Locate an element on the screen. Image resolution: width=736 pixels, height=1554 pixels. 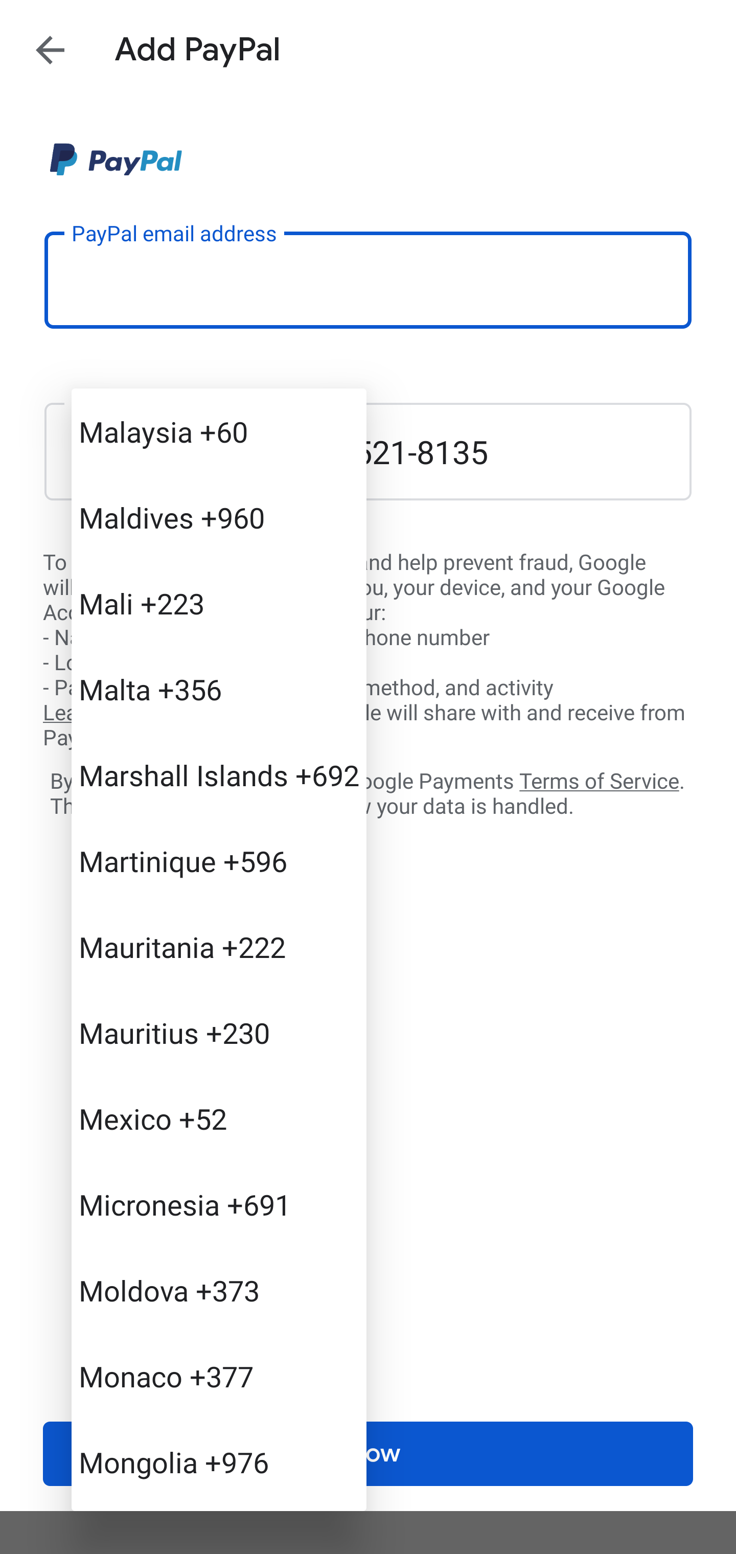
Malaysia +60 is located at coordinates (219, 431).